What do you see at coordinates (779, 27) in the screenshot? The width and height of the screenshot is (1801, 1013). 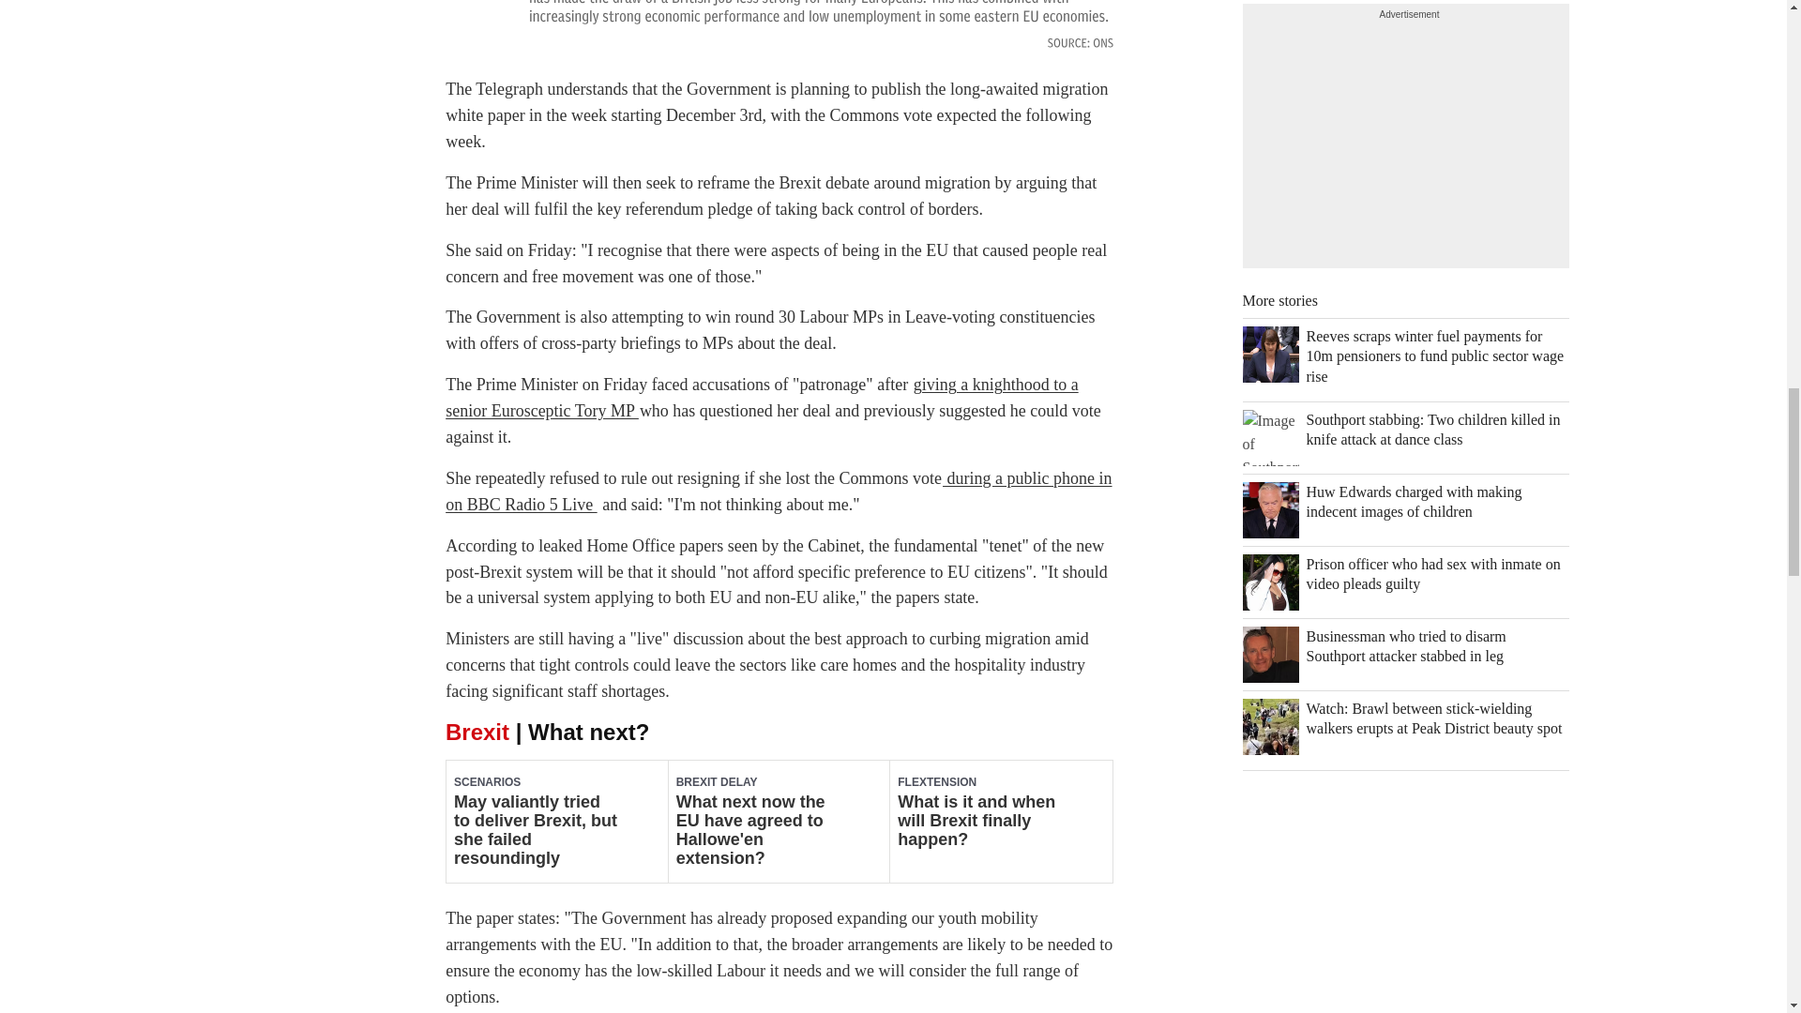 I see `UK net migration` at bounding box center [779, 27].